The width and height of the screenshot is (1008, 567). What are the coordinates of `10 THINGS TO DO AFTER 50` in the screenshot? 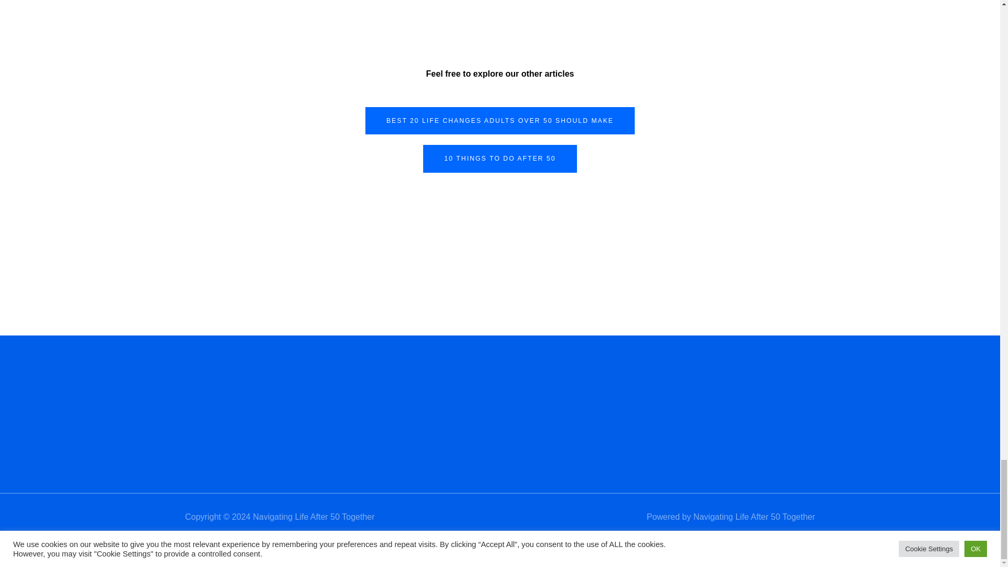 It's located at (500, 159).